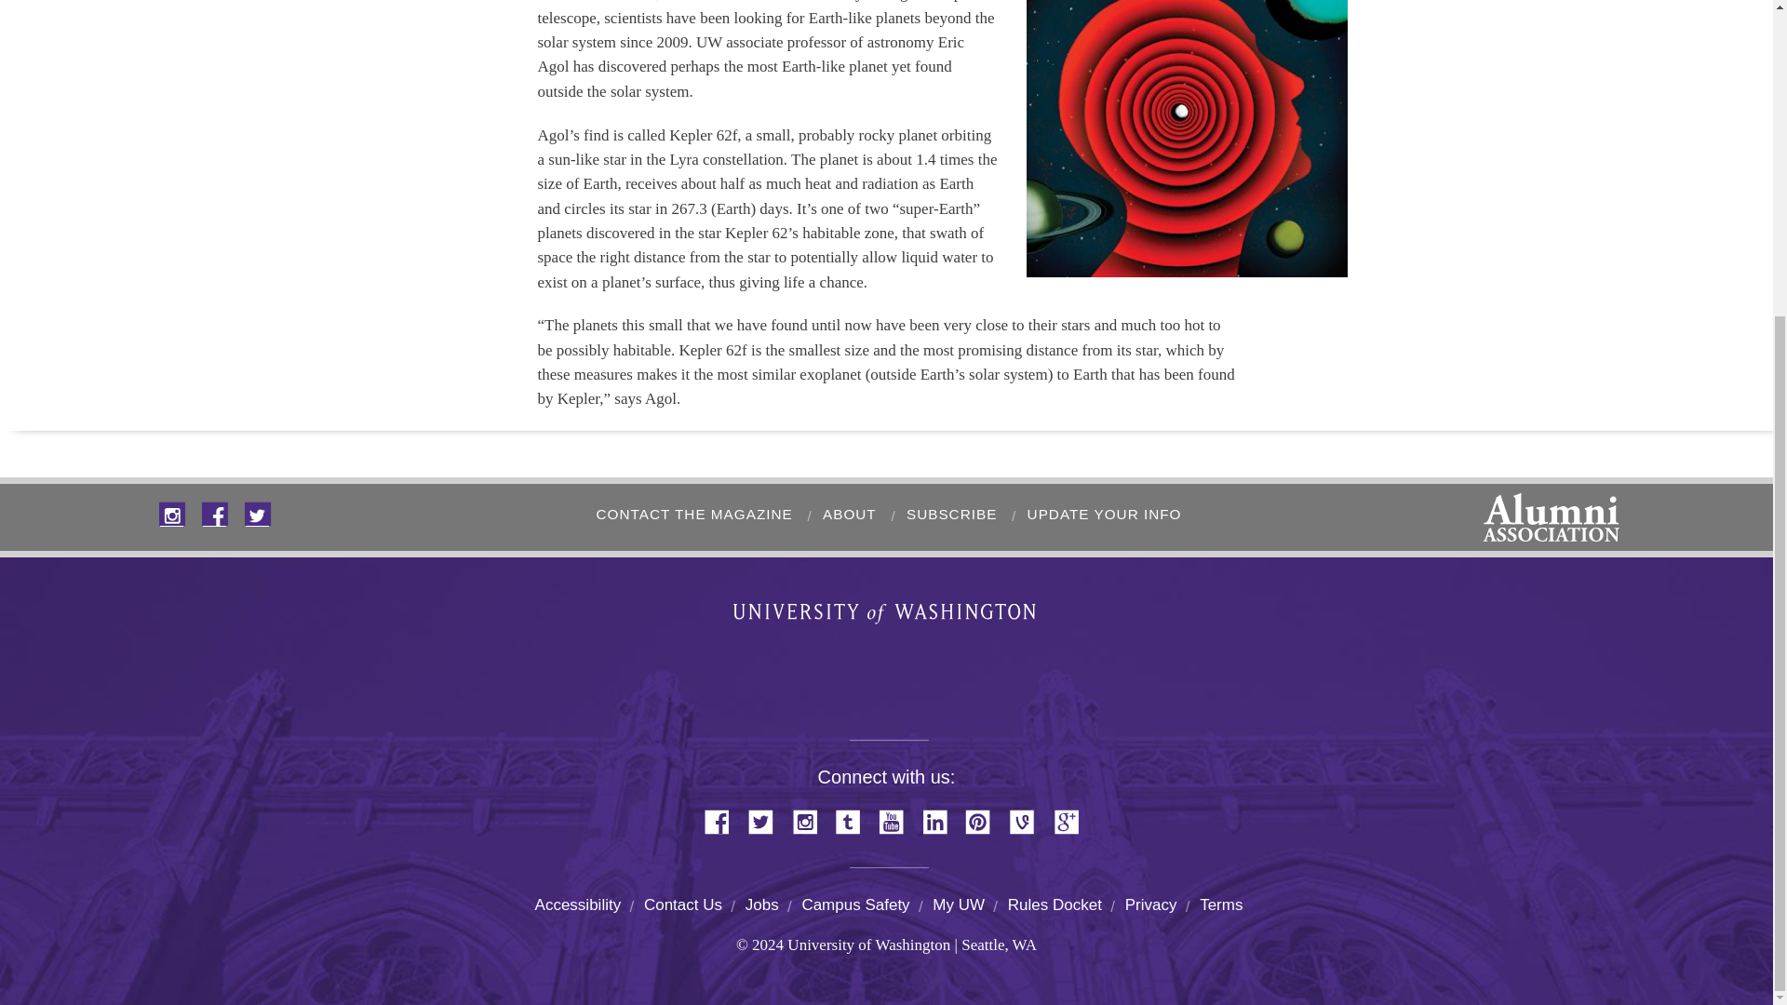 The image size is (1787, 1005). Describe the element at coordinates (811, 819) in the screenshot. I see `Instagram` at that location.